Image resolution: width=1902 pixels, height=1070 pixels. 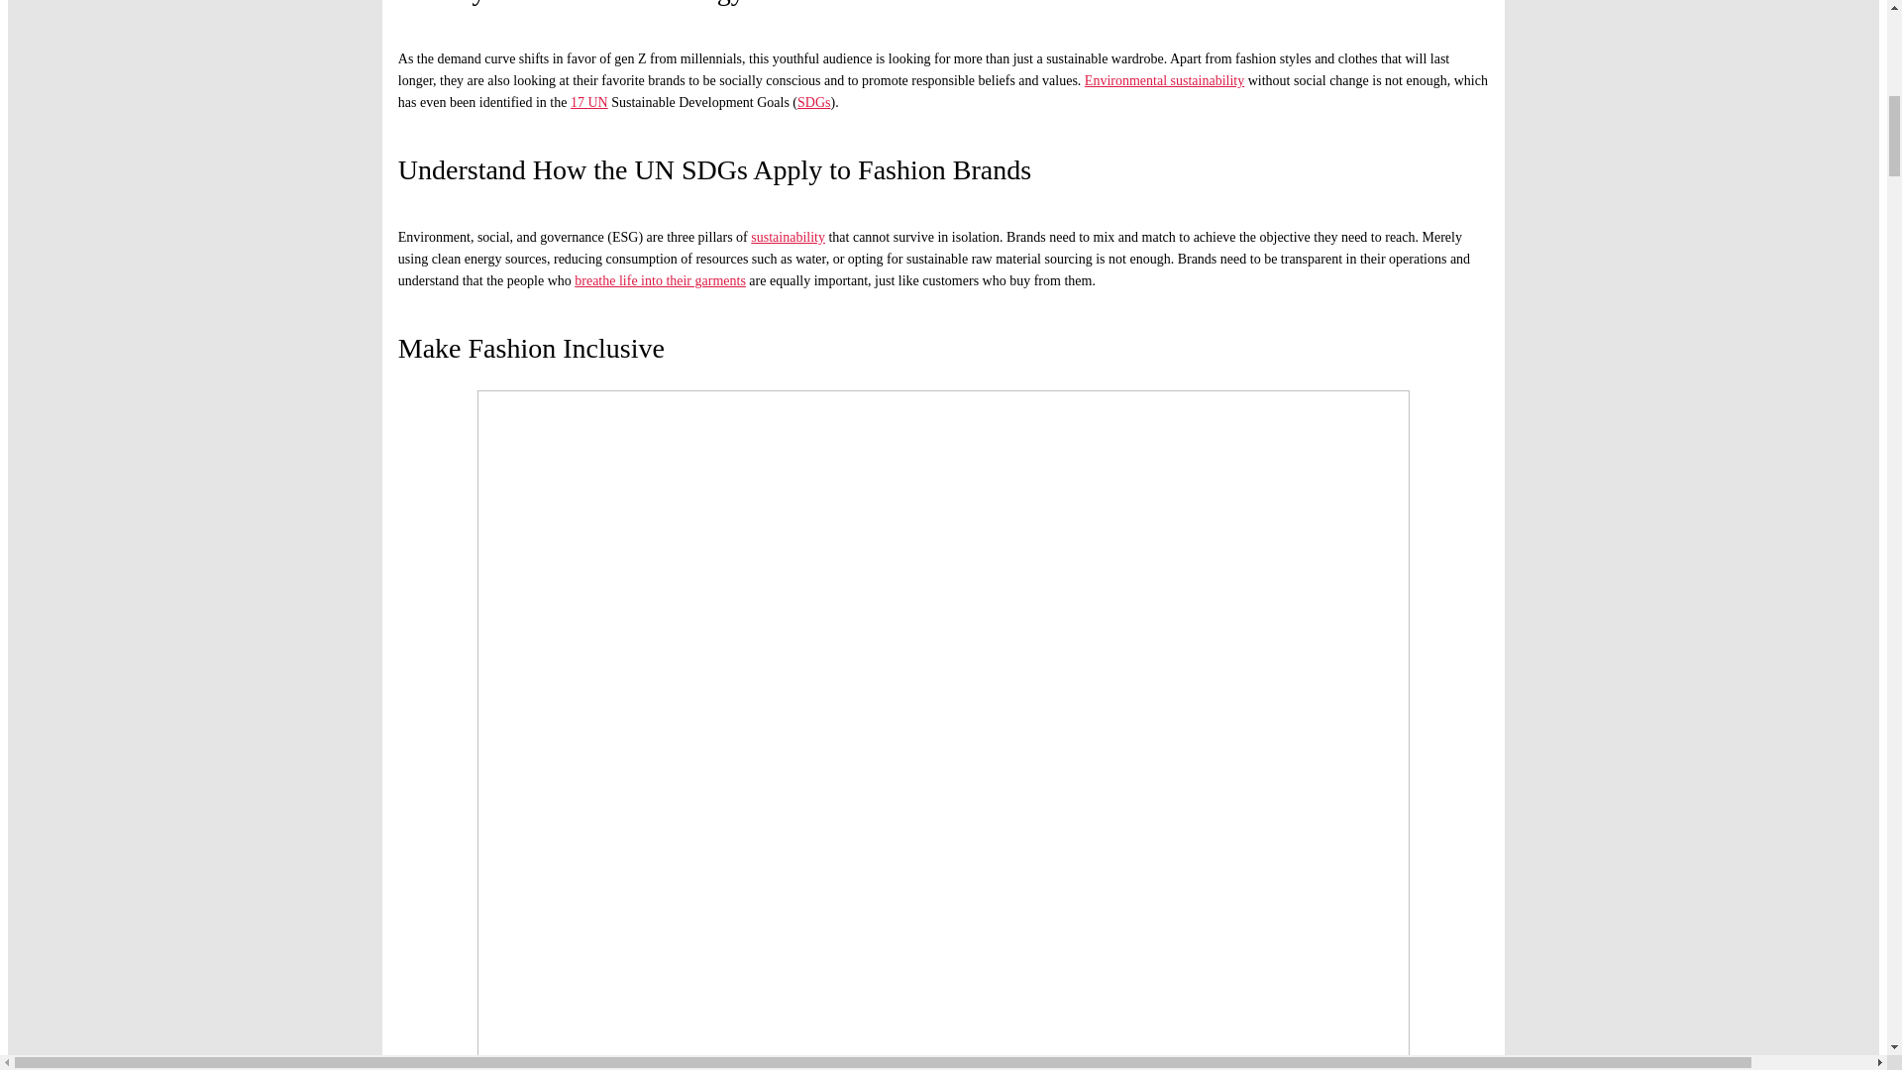 I want to click on Environmental sustainability, so click(x=1163, y=80).